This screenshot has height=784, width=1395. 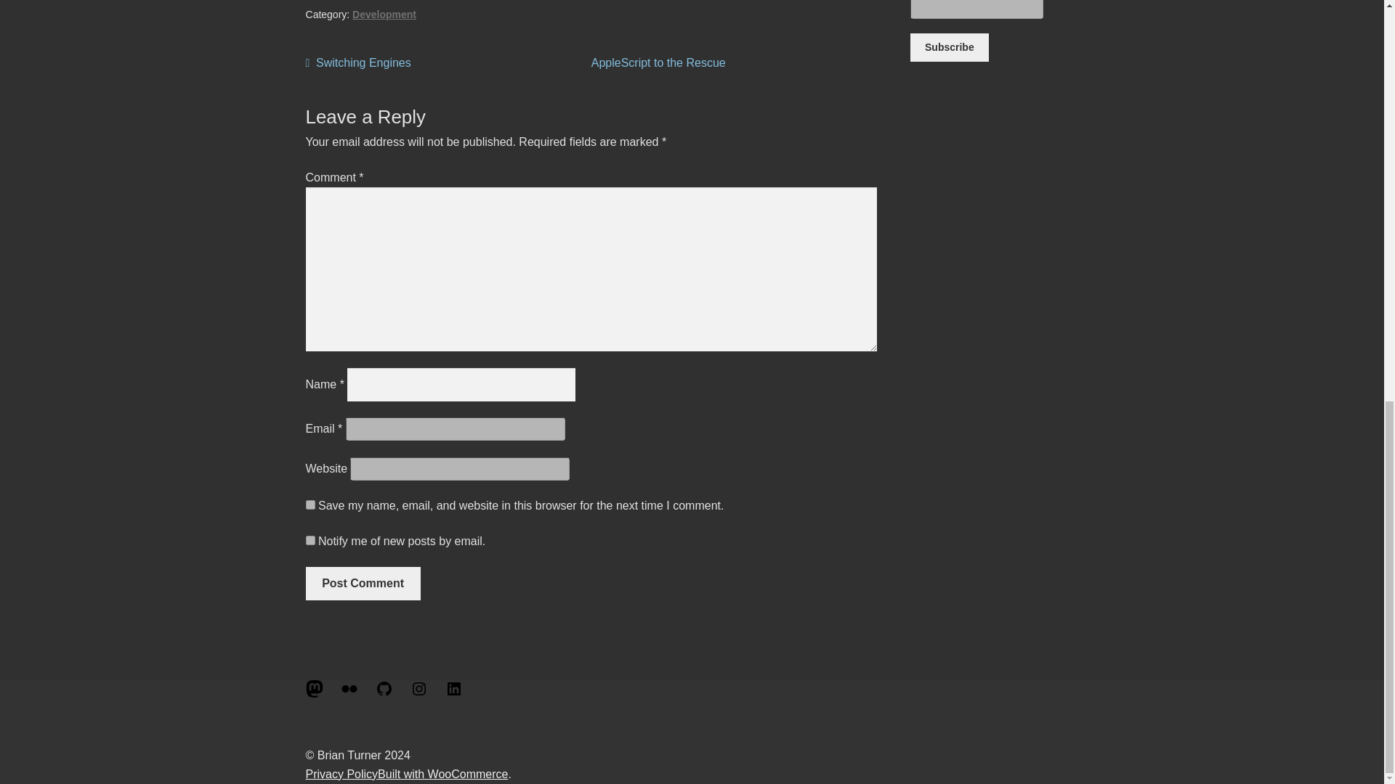 What do you see at coordinates (358, 63) in the screenshot?
I see `WooCommerce - The Best eCommerce Platform for WordPress` at bounding box center [358, 63].